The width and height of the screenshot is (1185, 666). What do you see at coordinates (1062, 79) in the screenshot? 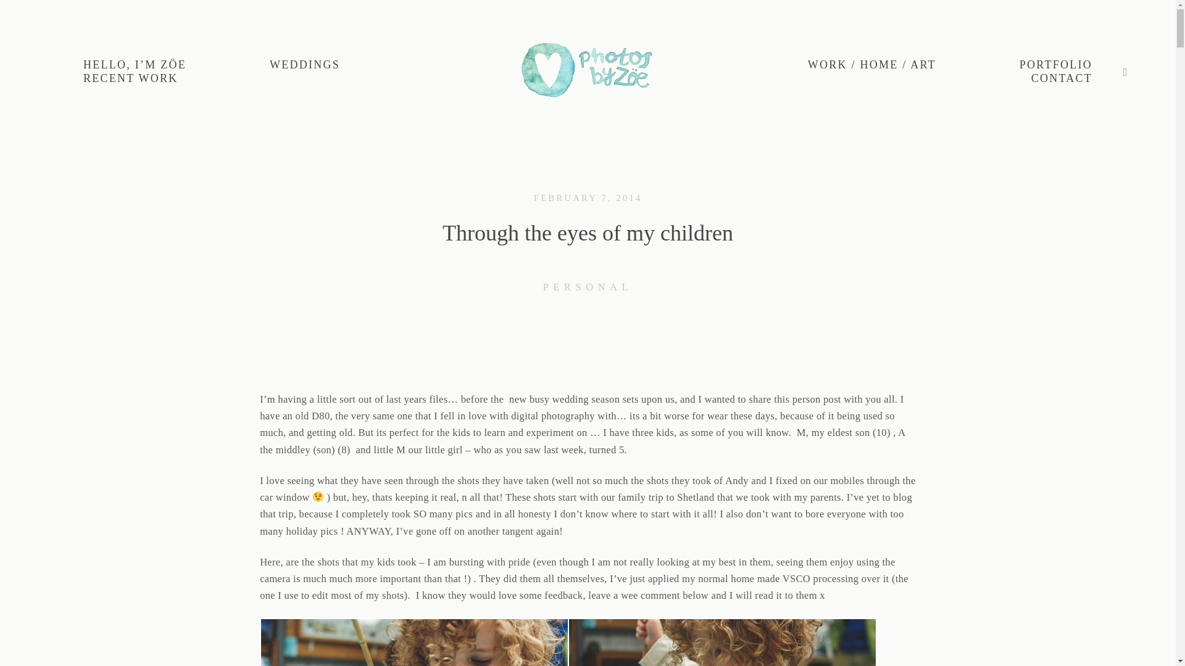
I see `CONTACT` at bounding box center [1062, 79].